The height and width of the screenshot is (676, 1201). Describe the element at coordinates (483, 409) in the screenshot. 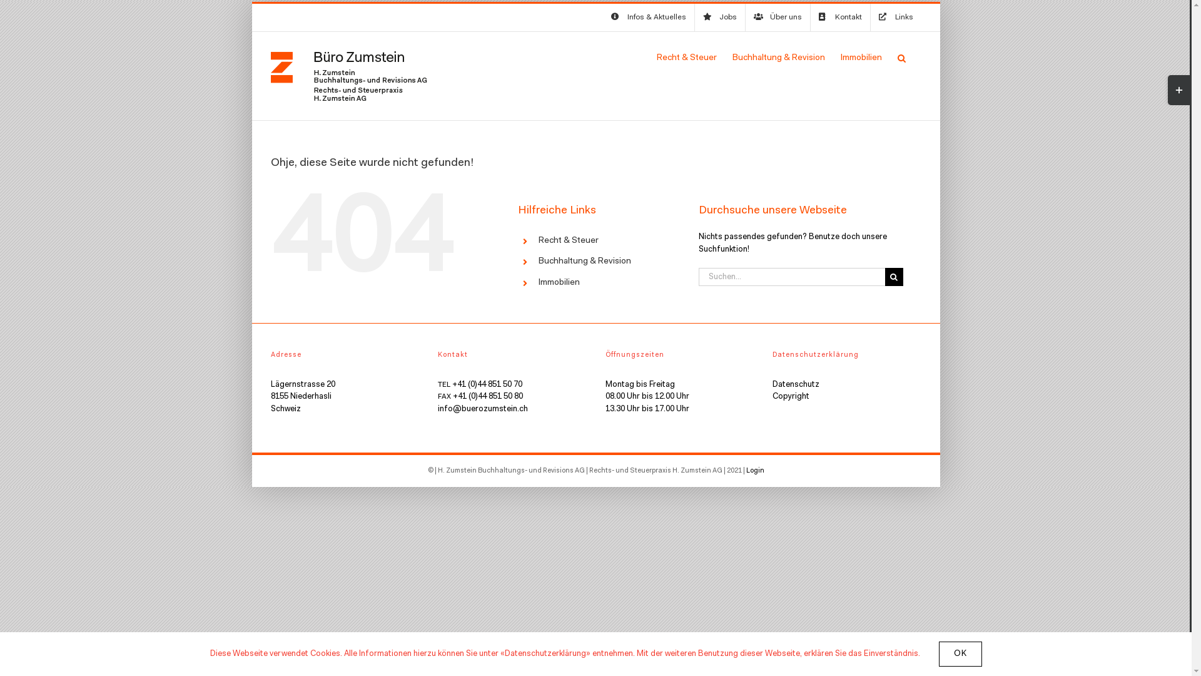

I see `info@buerozumstein.ch` at that location.